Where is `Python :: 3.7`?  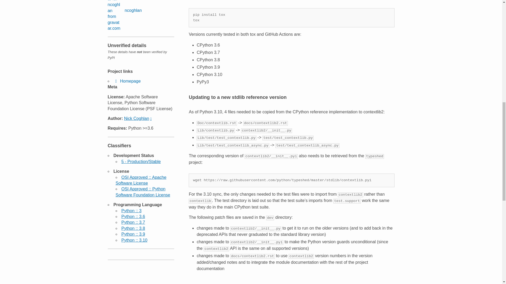
Python :: 3.7 is located at coordinates (133, 222).